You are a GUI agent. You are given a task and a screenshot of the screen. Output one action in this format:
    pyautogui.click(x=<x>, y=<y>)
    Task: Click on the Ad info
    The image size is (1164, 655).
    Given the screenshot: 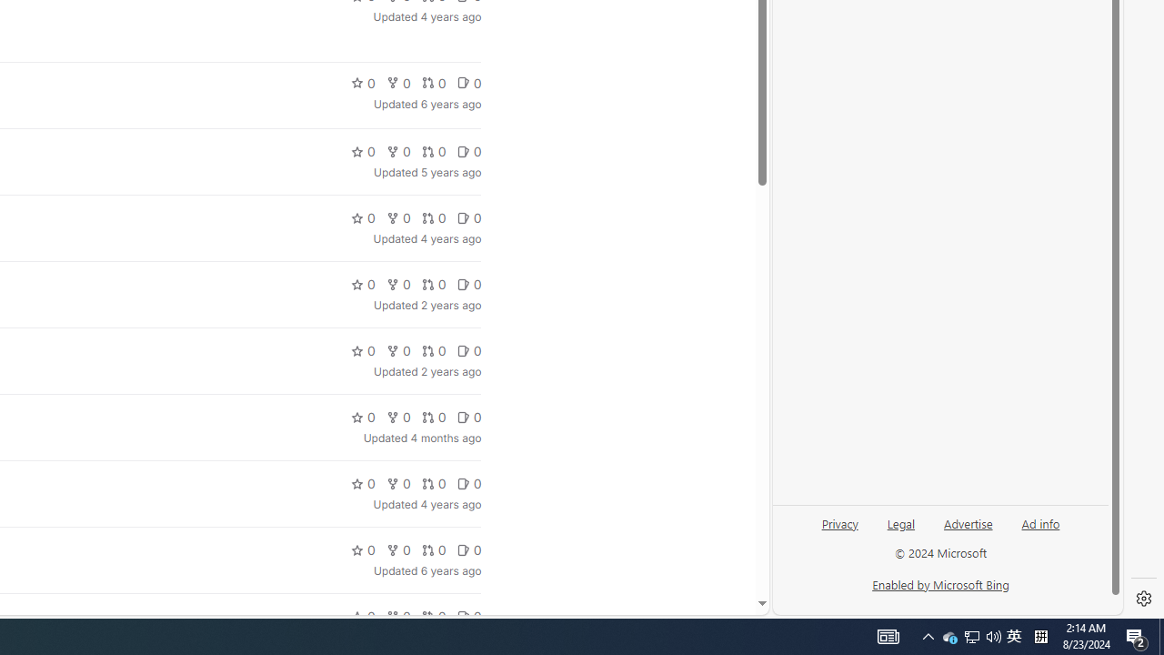 What is the action you would take?
    pyautogui.click(x=1040, y=522)
    